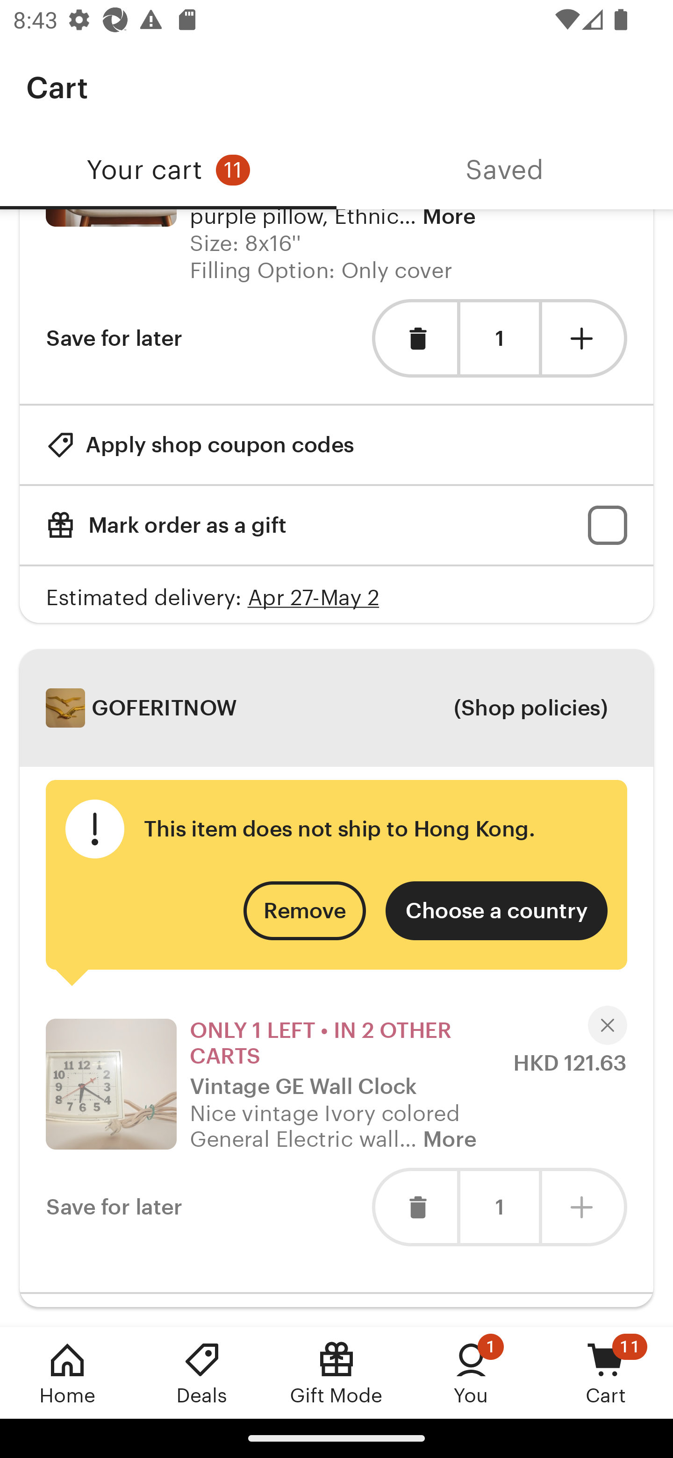 Image resolution: width=673 pixels, height=1458 pixels. What do you see at coordinates (505, 170) in the screenshot?
I see `Saved, tab 2 of 2 Saved` at bounding box center [505, 170].